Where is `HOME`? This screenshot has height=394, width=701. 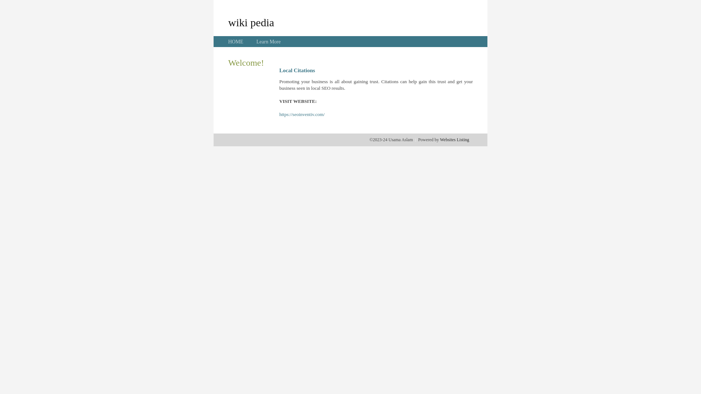
HOME is located at coordinates (236, 42).